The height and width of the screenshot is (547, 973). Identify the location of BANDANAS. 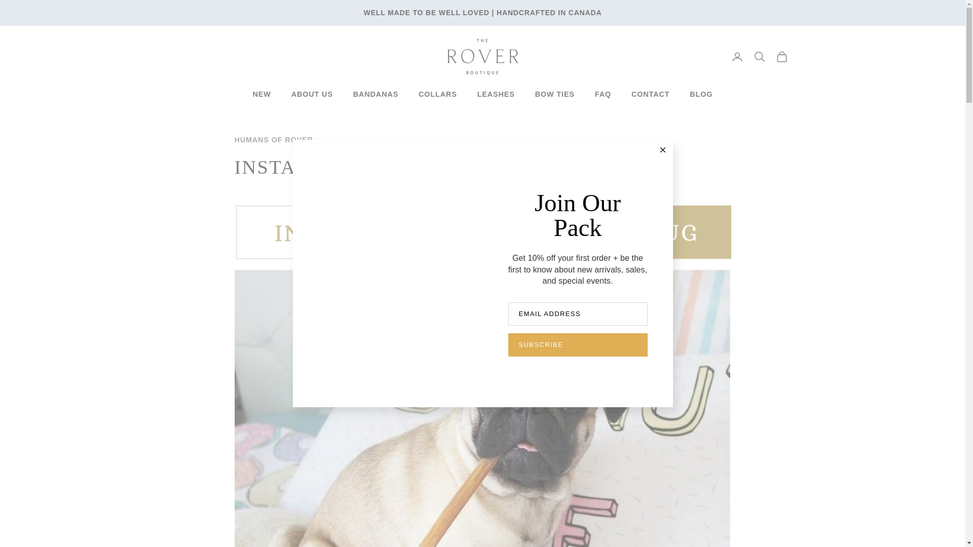
(375, 94).